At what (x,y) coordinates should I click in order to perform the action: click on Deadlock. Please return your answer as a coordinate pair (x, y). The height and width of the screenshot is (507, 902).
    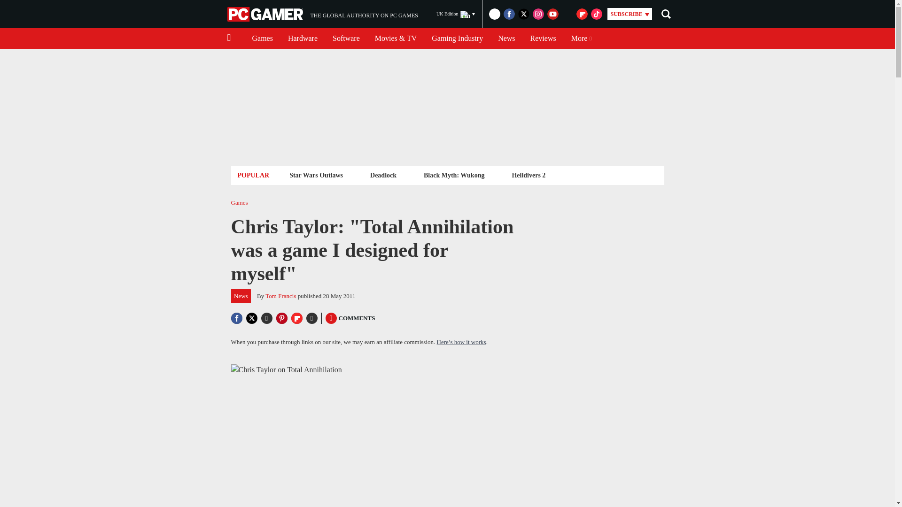
    Looking at the image, I should click on (383, 175).